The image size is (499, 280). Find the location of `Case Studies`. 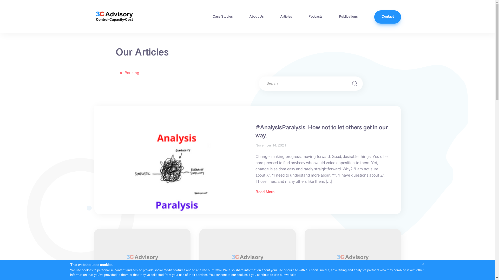

Case Studies is located at coordinates (222, 18).